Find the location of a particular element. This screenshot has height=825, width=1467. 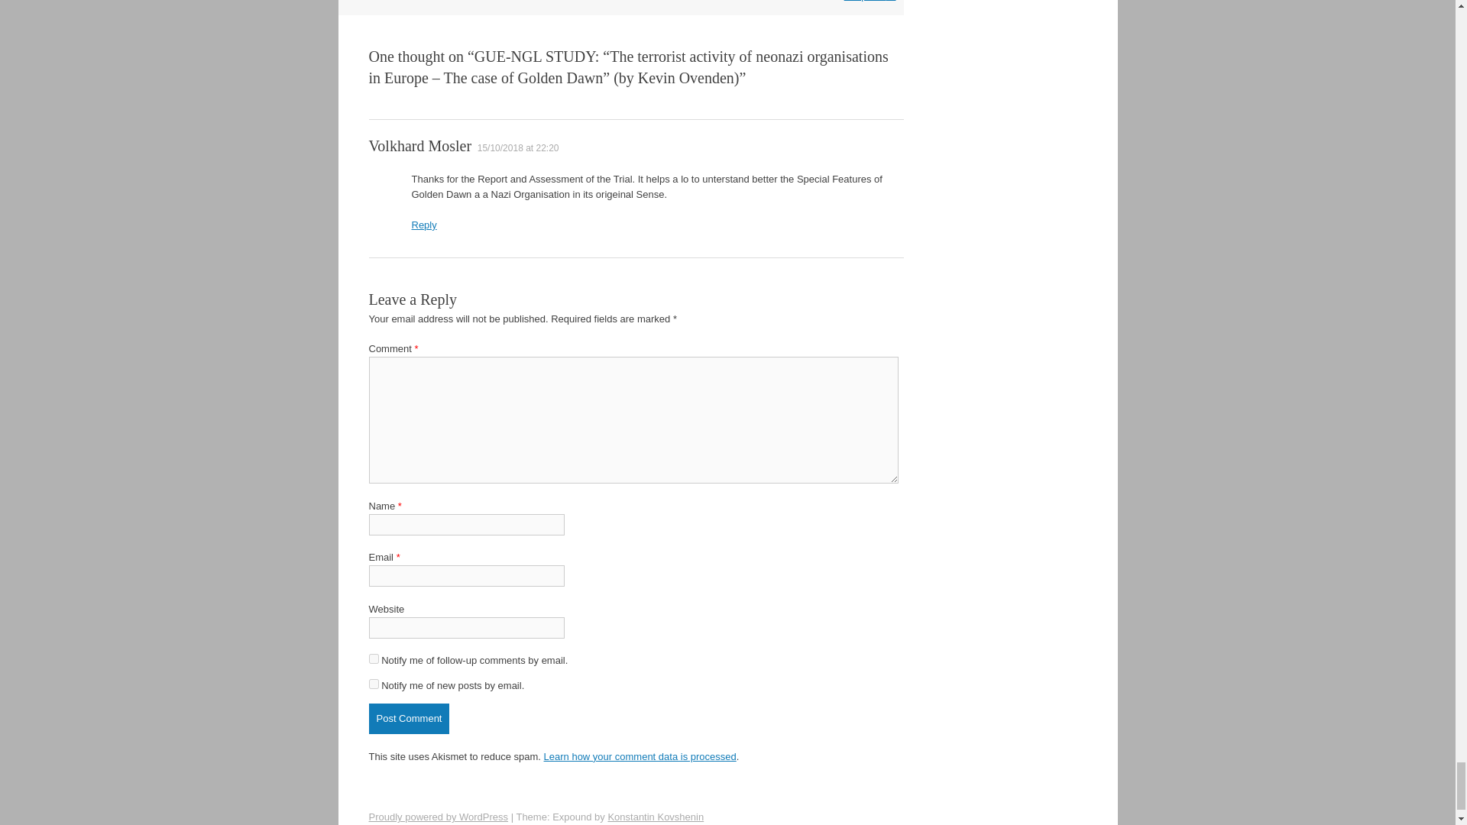

subscribe is located at coordinates (373, 658).